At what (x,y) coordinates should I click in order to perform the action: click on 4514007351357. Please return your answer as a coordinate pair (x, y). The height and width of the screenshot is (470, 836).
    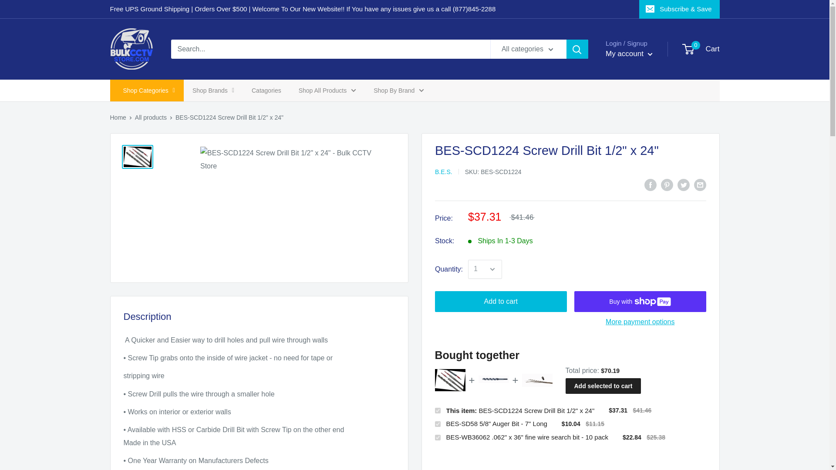
    Looking at the image, I should click on (437, 424).